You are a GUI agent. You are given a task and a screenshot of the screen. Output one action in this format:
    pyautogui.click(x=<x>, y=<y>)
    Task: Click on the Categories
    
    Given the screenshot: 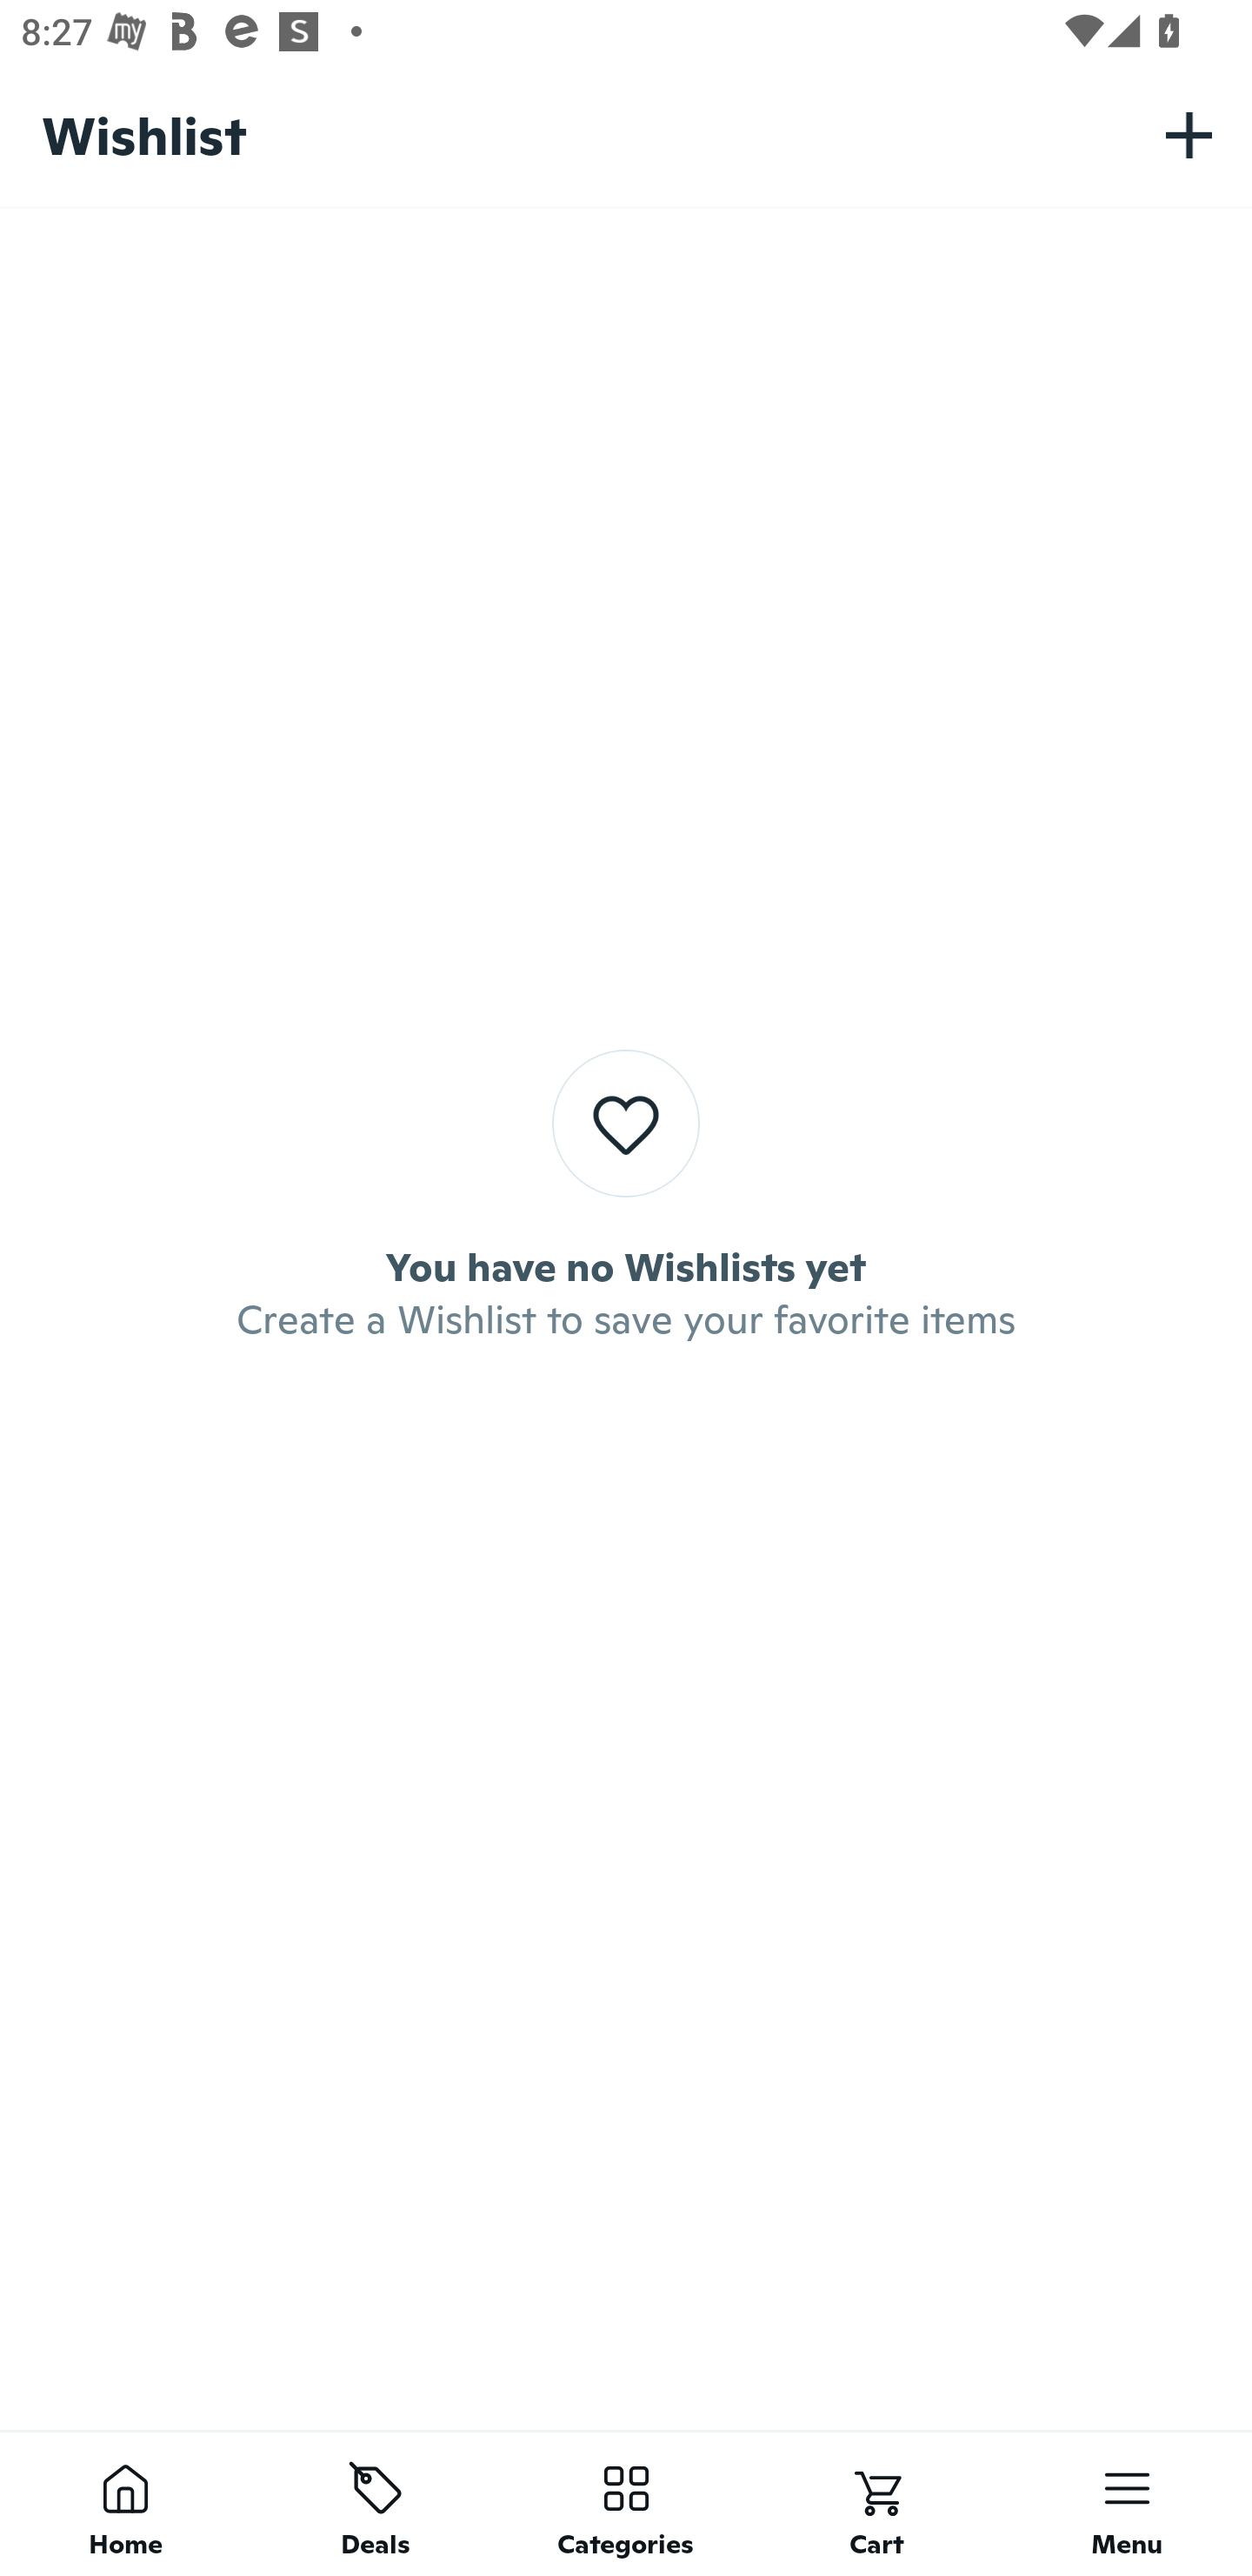 What is the action you would take?
    pyautogui.click(x=626, y=2503)
    